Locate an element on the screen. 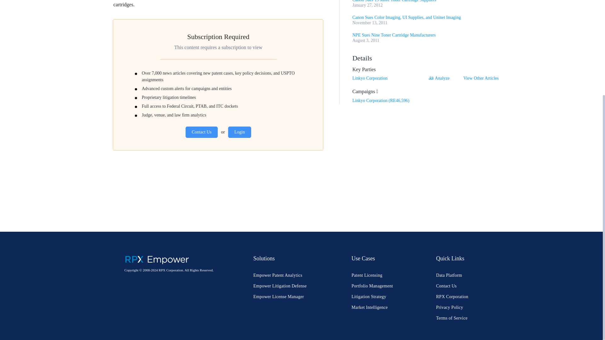 The image size is (605, 340). Linkyo Corporation is located at coordinates (370, 78).